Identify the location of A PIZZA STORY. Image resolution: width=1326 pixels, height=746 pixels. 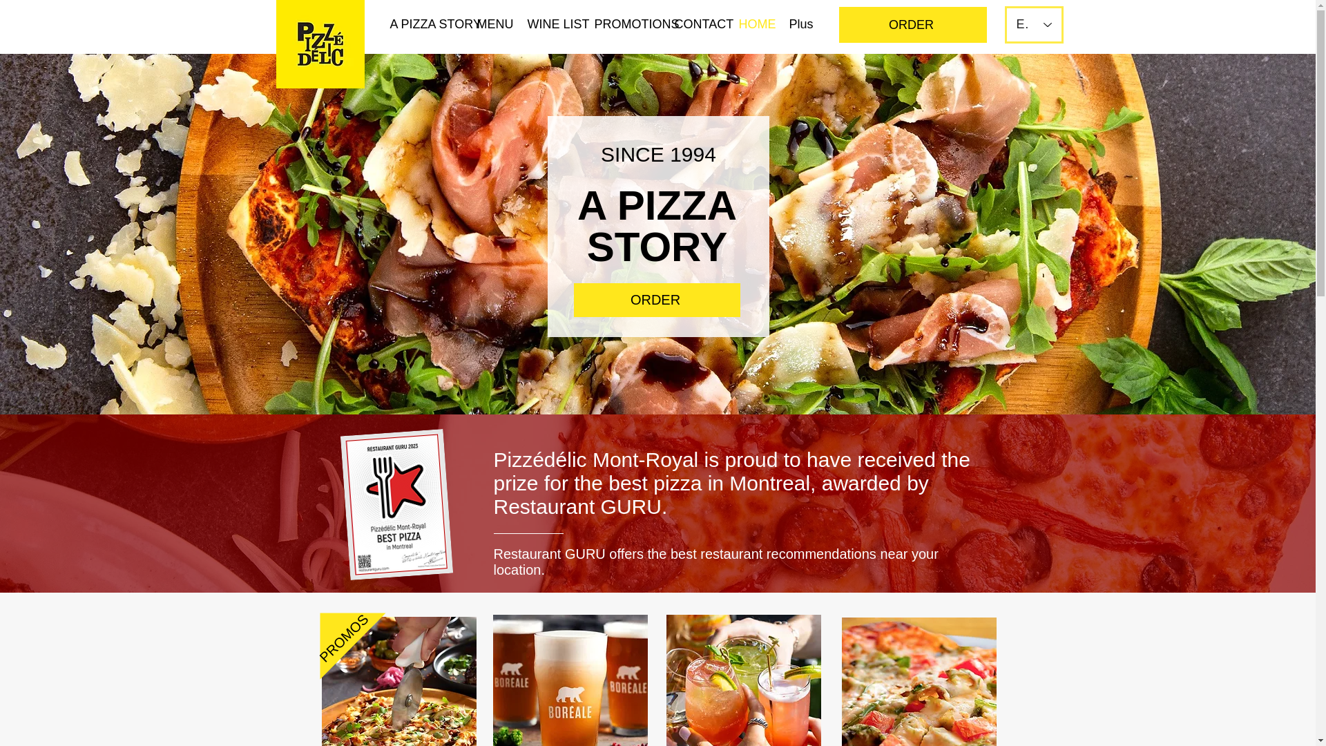
(423, 23).